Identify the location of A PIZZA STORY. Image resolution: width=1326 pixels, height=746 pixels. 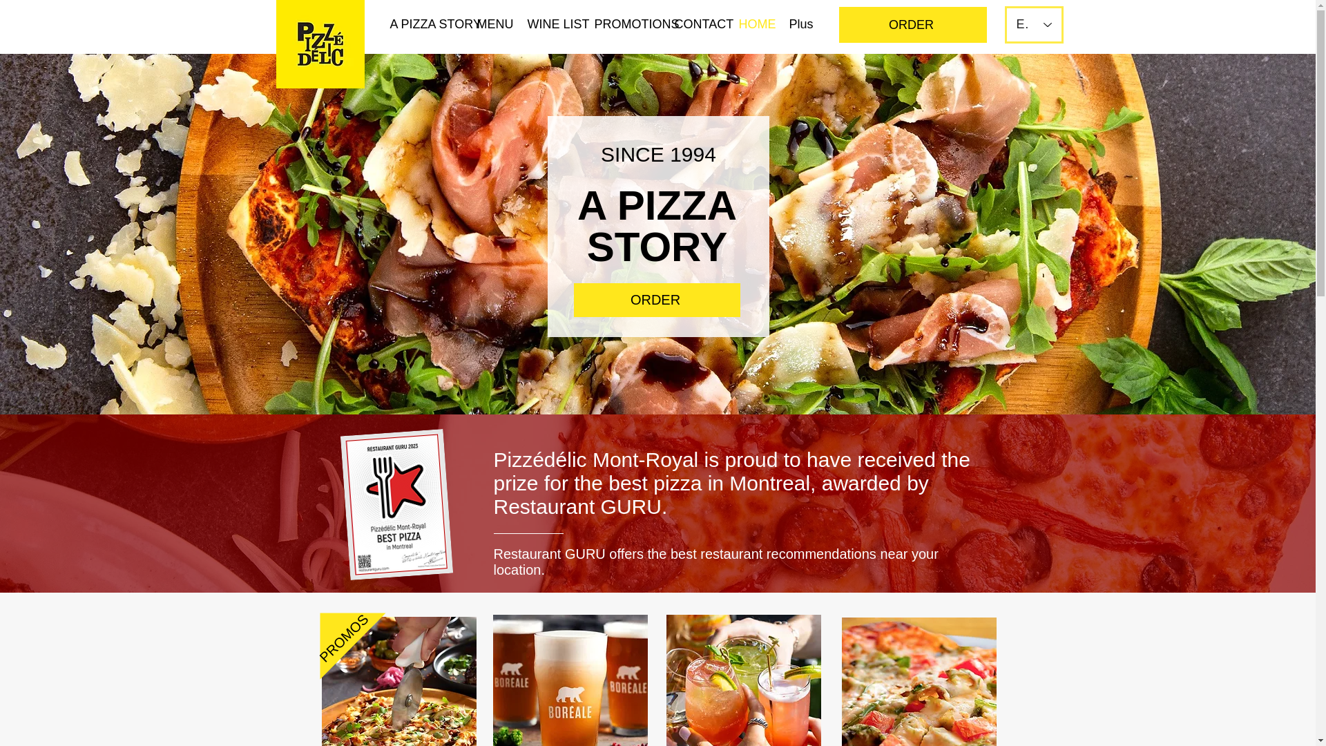
(423, 23).